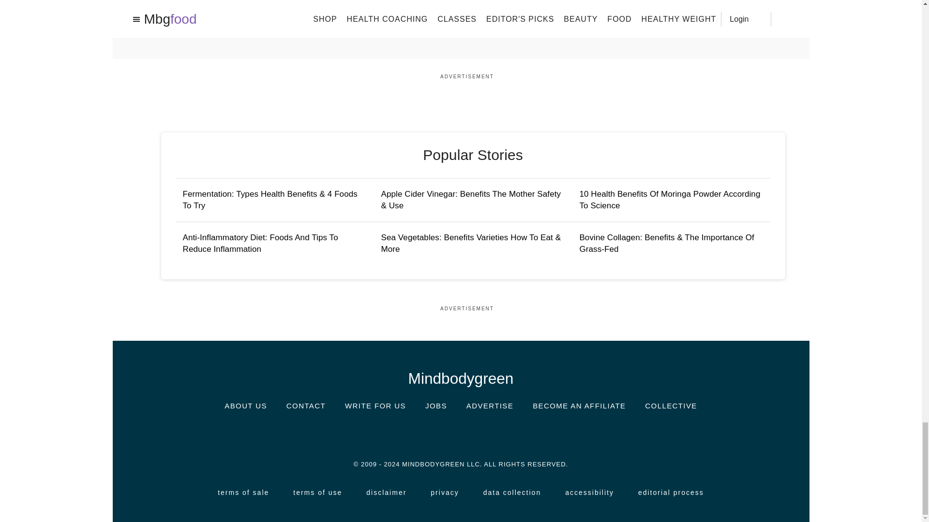 The image size is (929, 522). I want to click on Instagram, so click(403, 434).